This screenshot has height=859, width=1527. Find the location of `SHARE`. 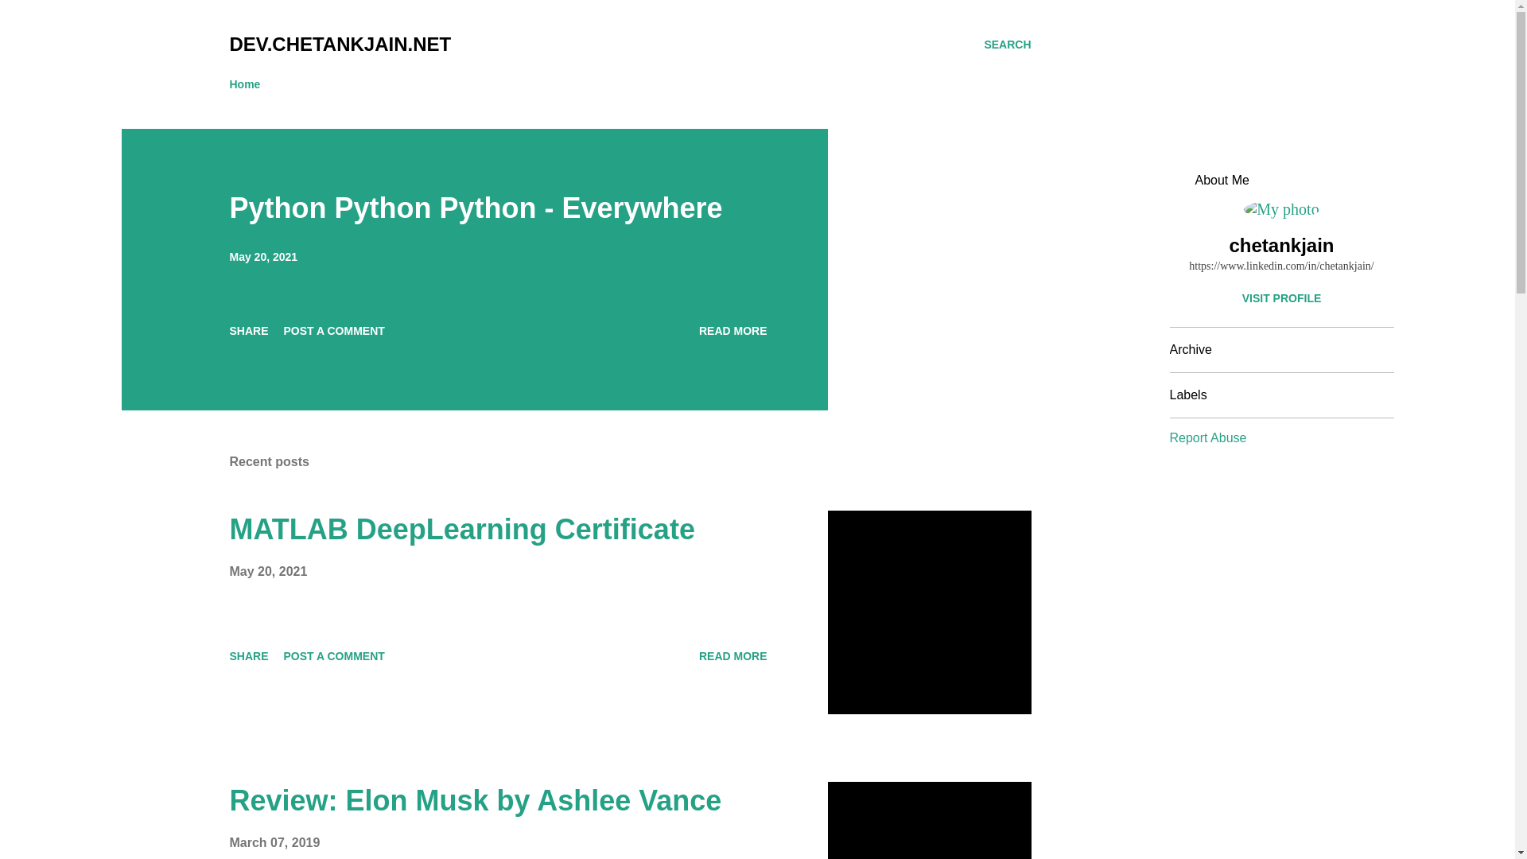

SHARE is located at coordinates (248, 655).